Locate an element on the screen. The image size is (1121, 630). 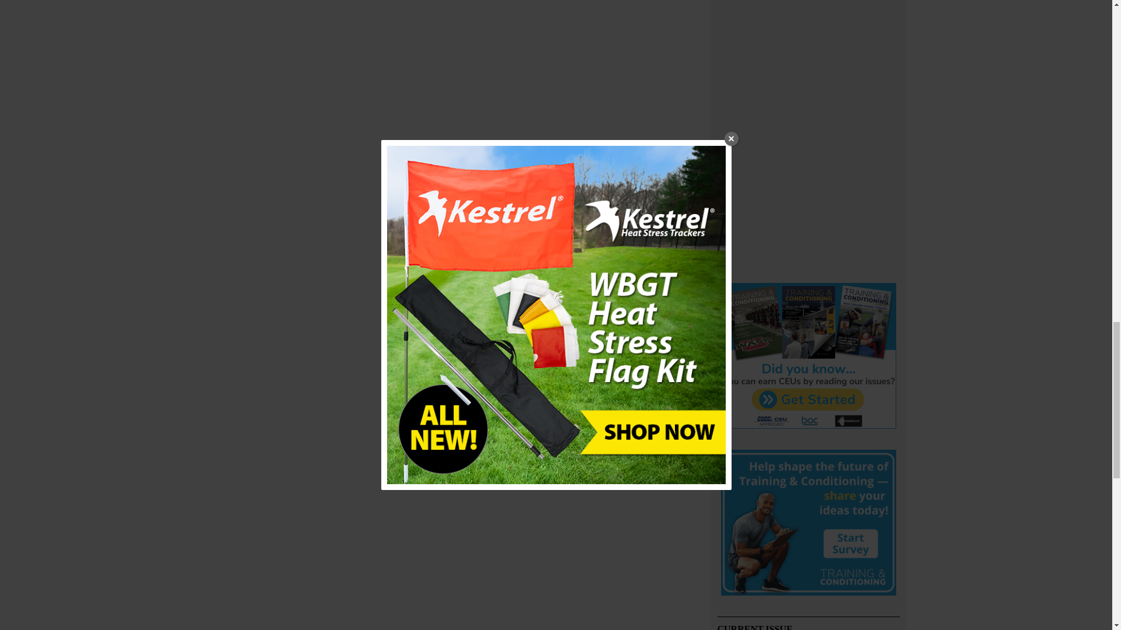
CEU is located at coordinates (808, 357).